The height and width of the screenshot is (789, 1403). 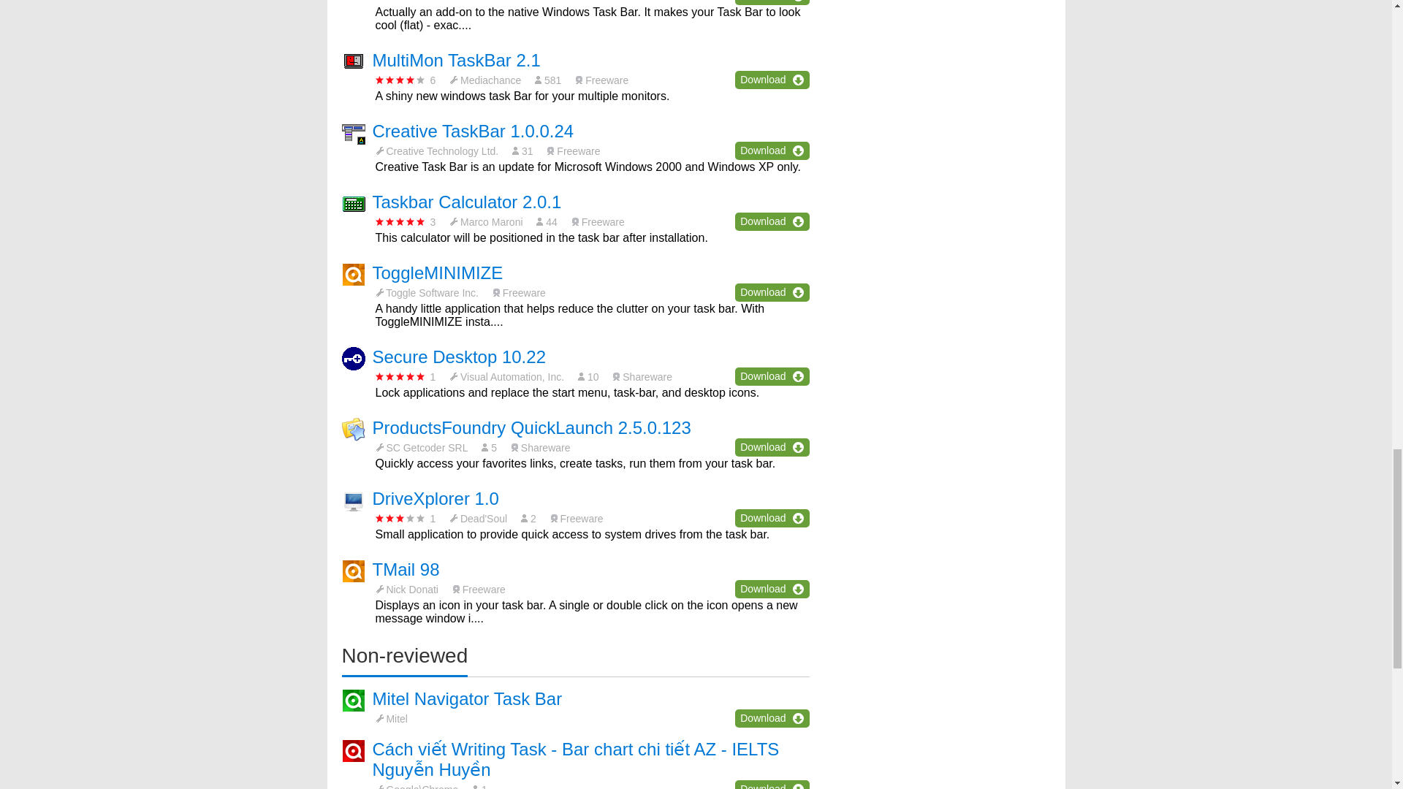 What do you see at coordinates (772, 150) in the screenshot?
I see `Download` at bounding box center [772, 150].